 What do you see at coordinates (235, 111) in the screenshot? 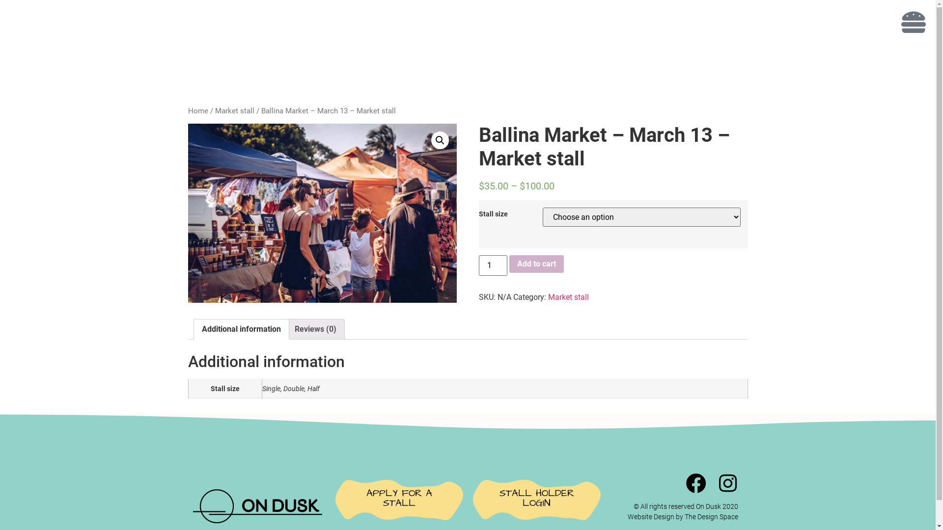
I see `Market stall` at bounding box center [235, 111].